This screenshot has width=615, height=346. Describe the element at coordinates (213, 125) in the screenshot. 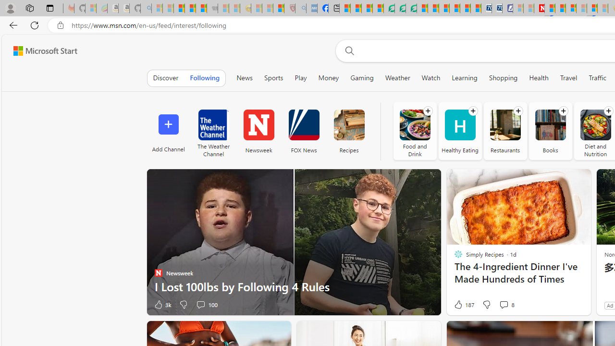

I see `The Weather Channel` at that location.